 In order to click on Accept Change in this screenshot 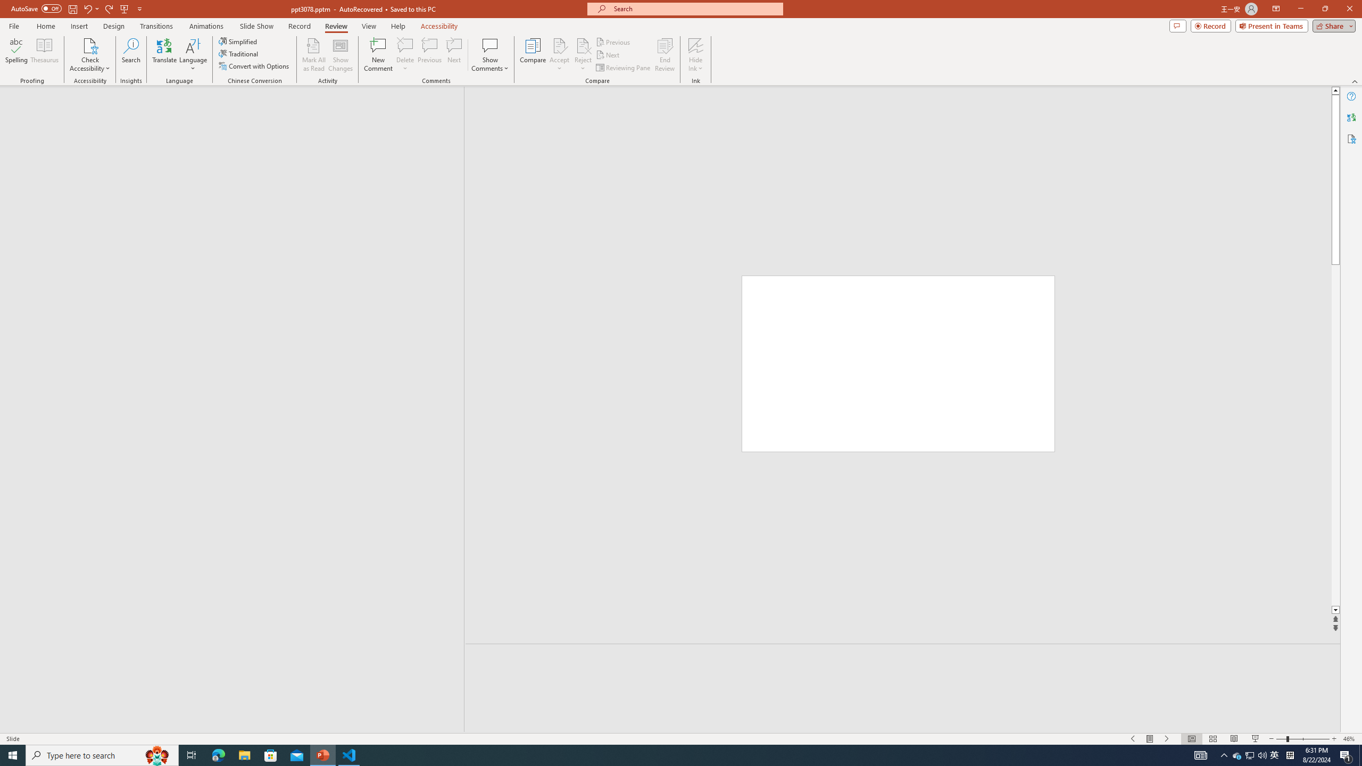, I will do `click(560, 45)`.